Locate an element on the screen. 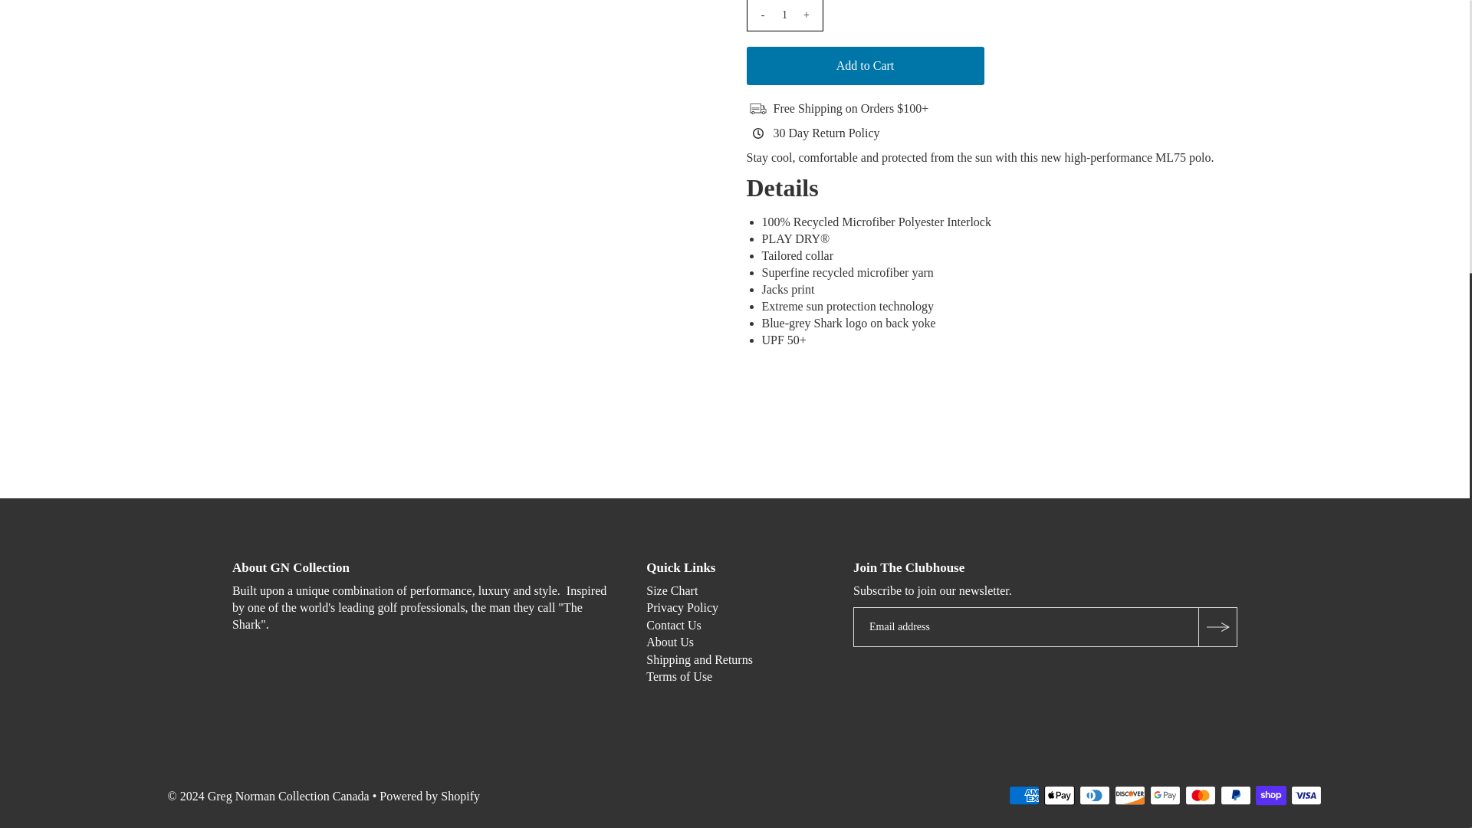 The height and width of the screenshot is (828, 1472). Shop Pay is located at coordinates (1271, 794).